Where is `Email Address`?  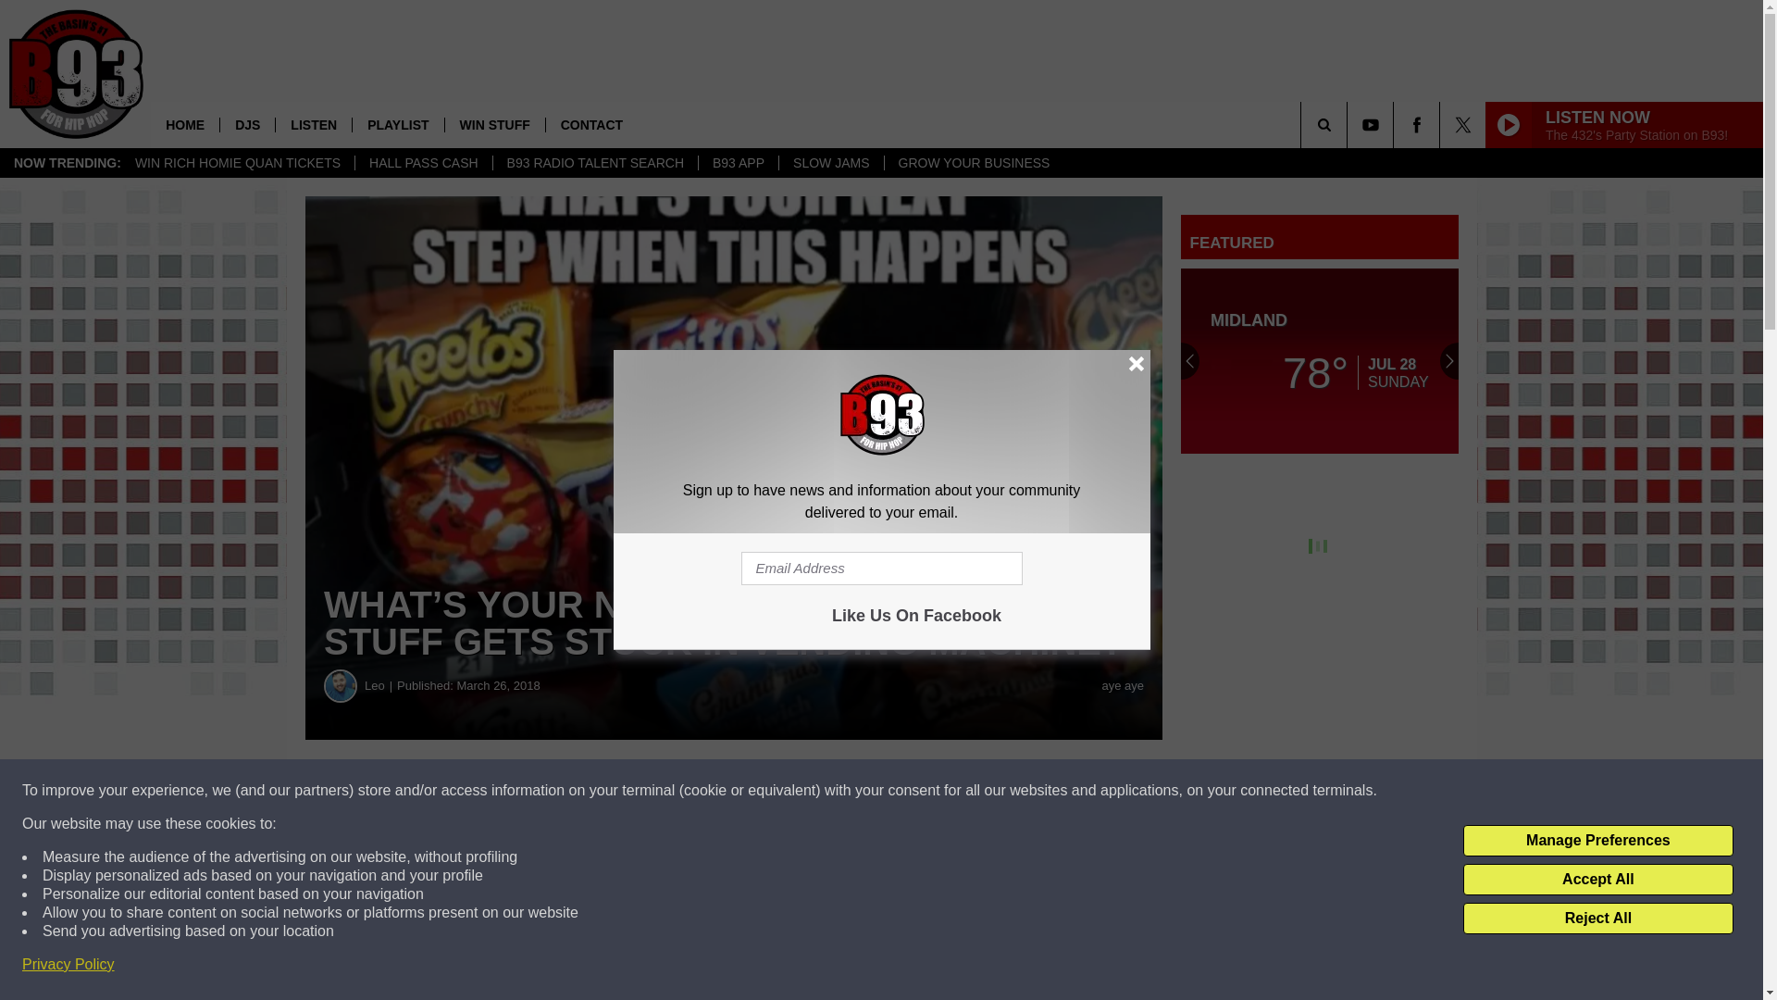 Email Address is located at coordinates (881, 569).